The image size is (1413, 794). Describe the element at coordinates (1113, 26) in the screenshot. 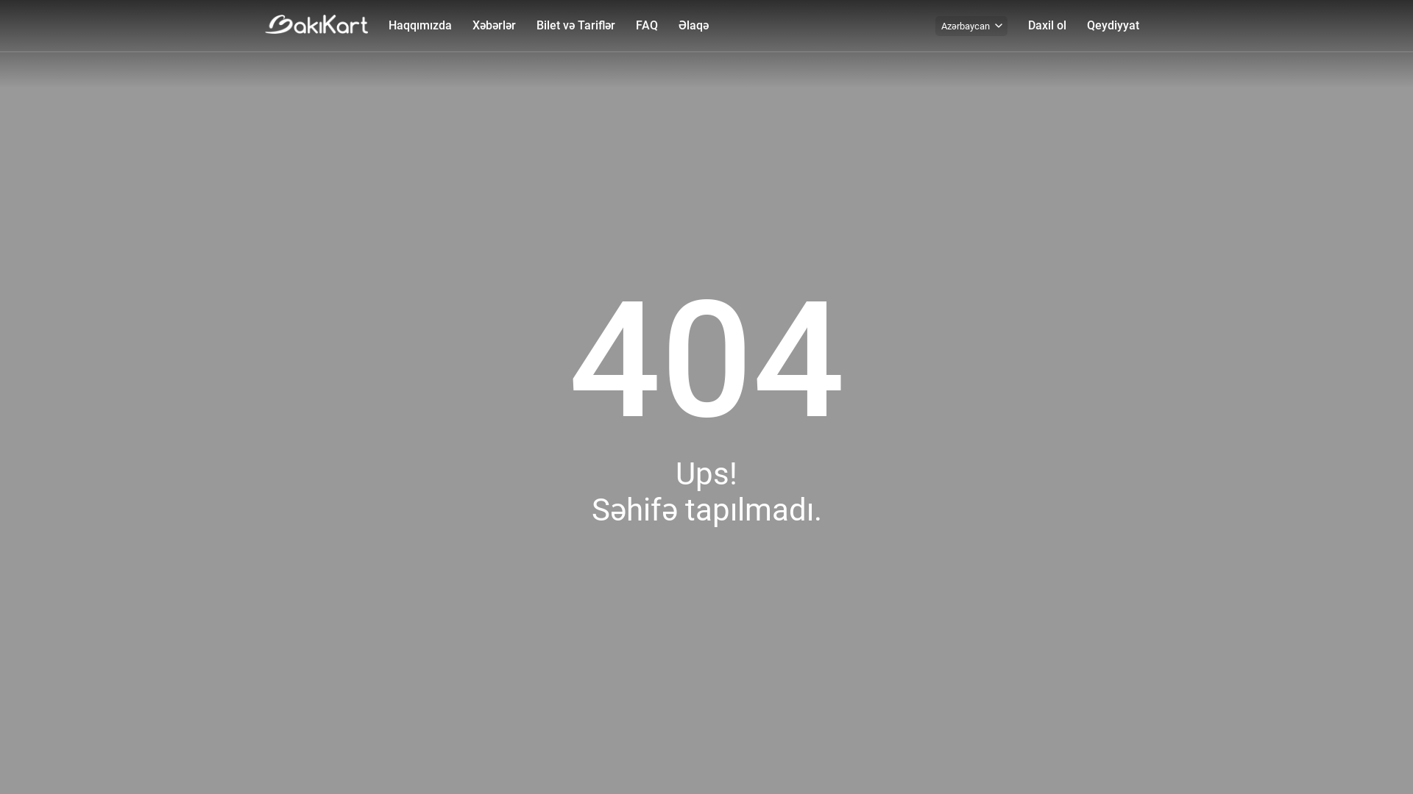

I see `Qeydiyyat` at that location.